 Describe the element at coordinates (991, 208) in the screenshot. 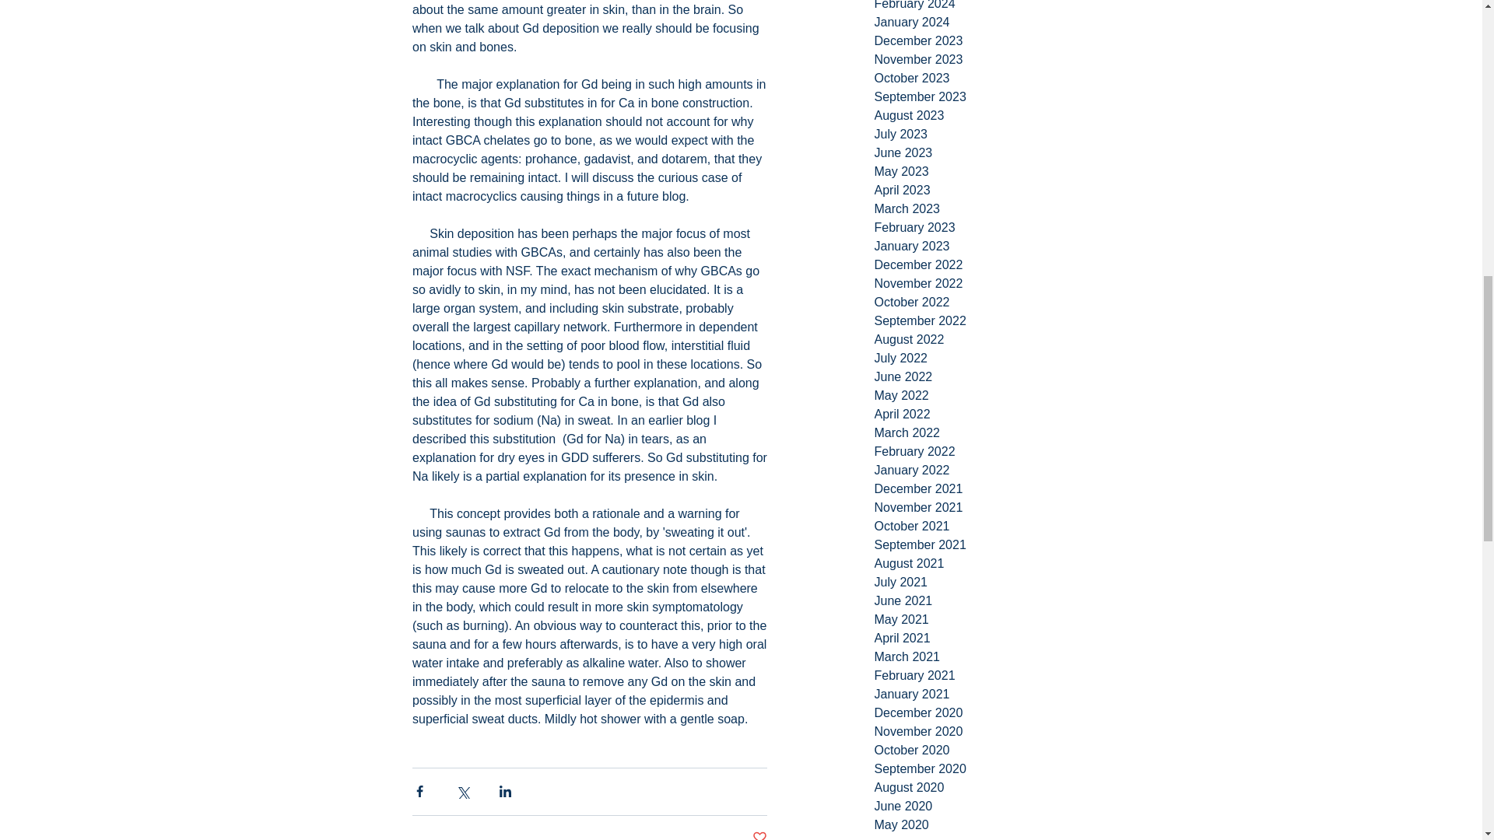

I see `March 2023` at that location.